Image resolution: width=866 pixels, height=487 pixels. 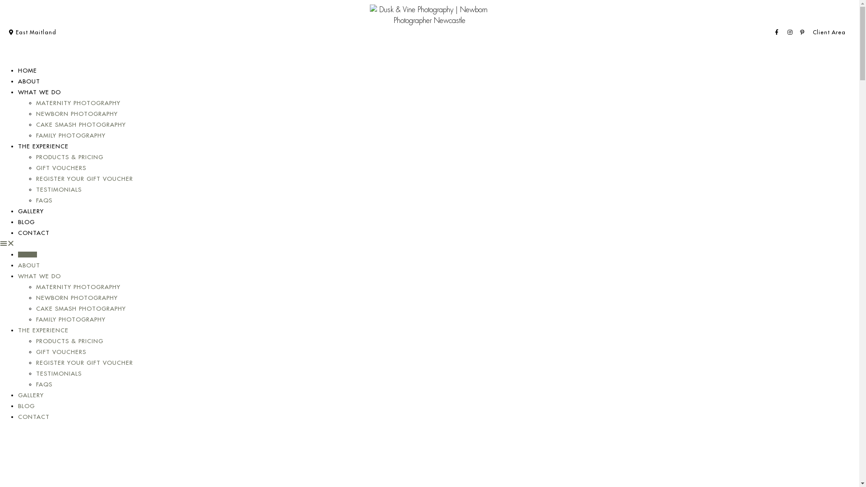 I want to click on BLOG, so click(x=26, y=406).